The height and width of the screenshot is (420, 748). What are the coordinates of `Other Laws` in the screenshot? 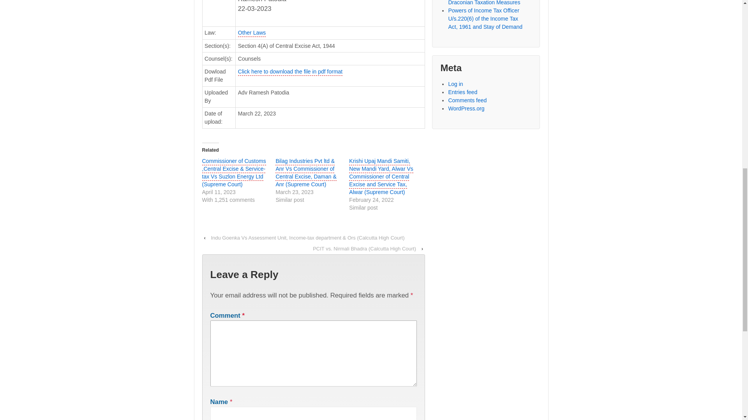 It's located at (252, 33).